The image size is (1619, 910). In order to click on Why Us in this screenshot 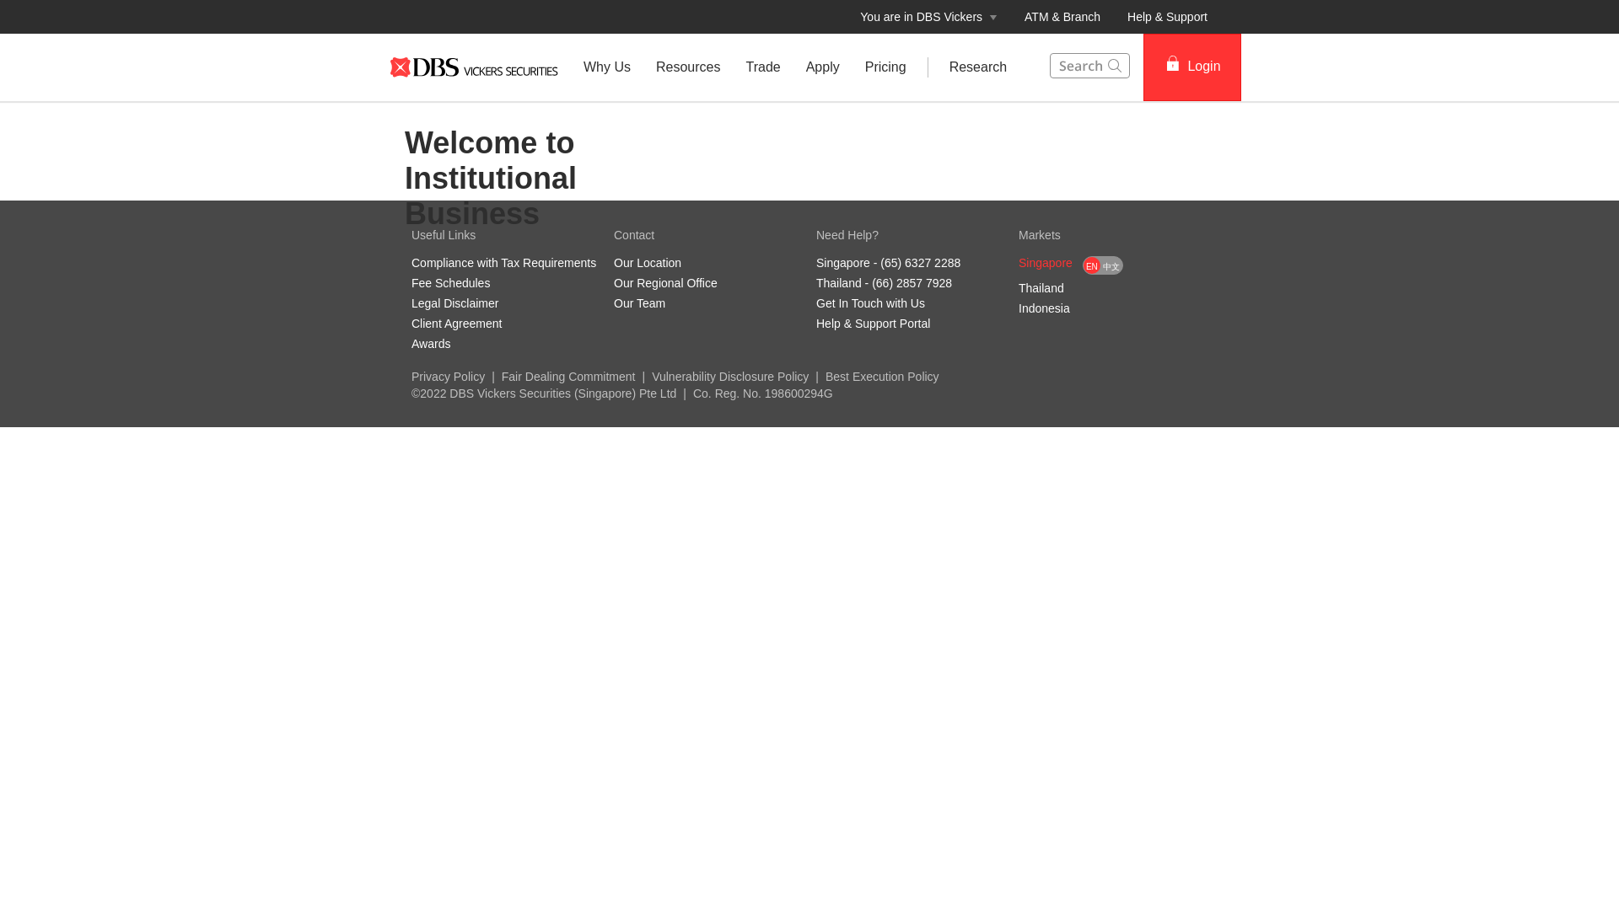, I will do `click(607, 67)`.